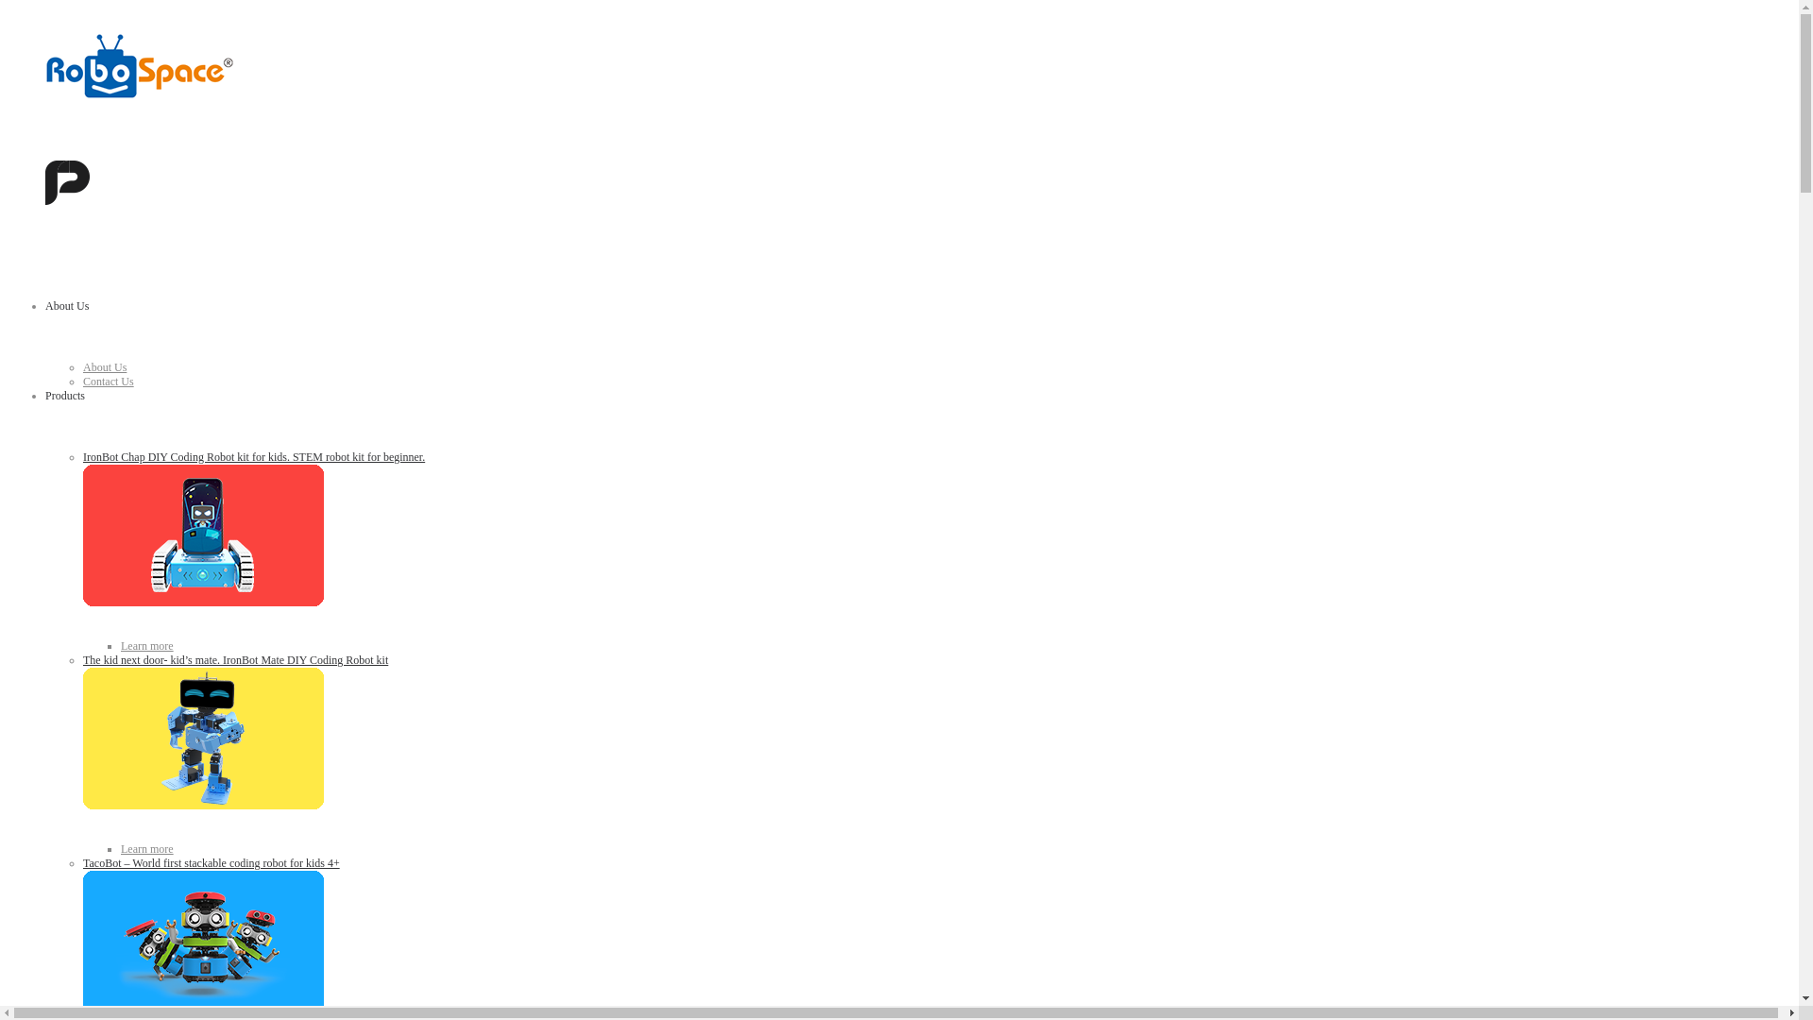 The width and height of the screenshot is (1813, 1020). What do you see at coordinates (147, 646) in the screenshot?
I see `Learn more` at bounding box center [147, 646].